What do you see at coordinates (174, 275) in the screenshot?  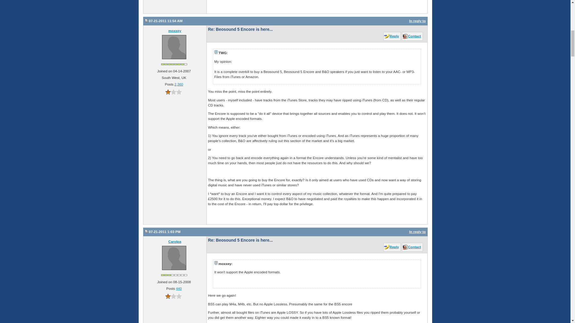 I see `Top 150 Contributor` at bounding box center [174, 275].